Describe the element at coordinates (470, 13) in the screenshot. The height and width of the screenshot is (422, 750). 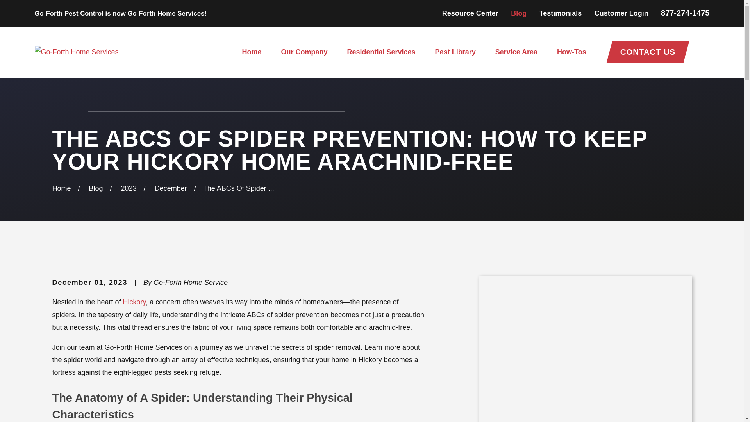
I see `Resource Center` at that location.